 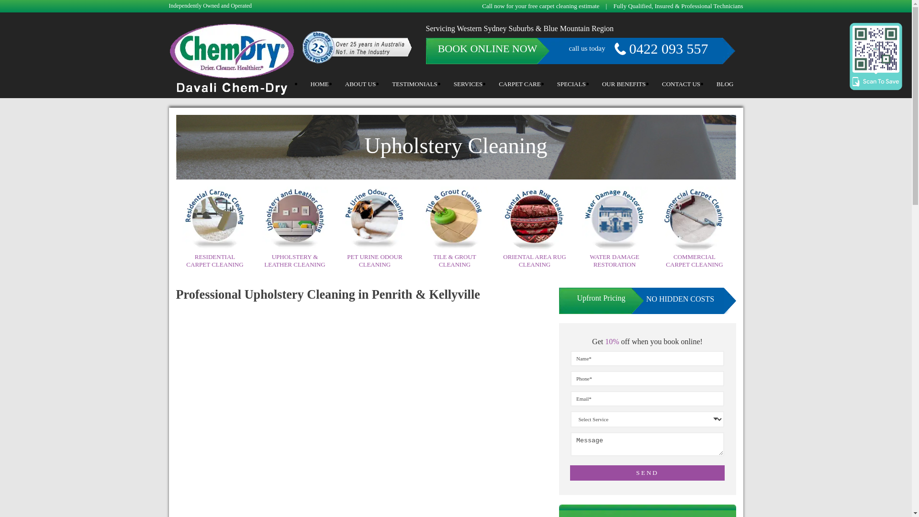 I want to click on ORIENTAL AREA RUG CLEANING, so click(x=534, y=260).